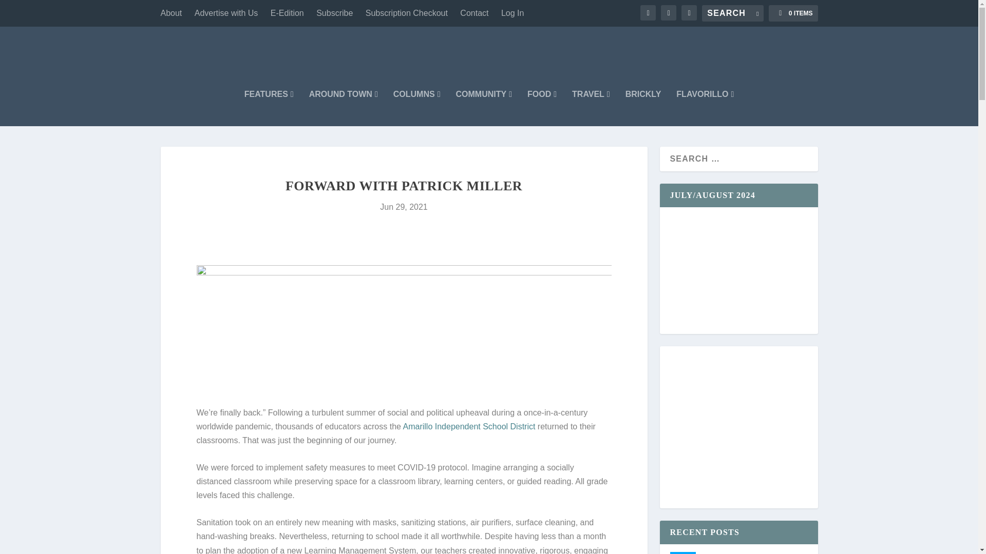 This screenshot has height=554, width=986. Describe the element at coordinates (269, 108) in the screenshot. I see `FEATURES` at that location.